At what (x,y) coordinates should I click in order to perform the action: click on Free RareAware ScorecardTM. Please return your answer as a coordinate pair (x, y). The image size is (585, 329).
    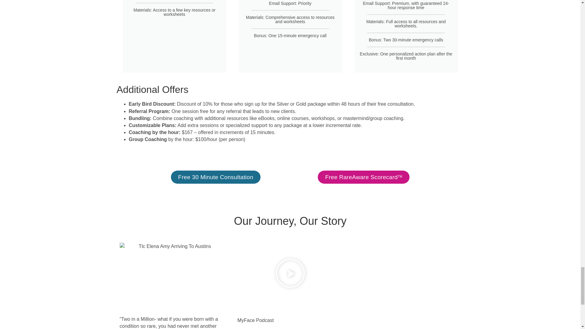
    Looking at the image, I should click on (363, 177).